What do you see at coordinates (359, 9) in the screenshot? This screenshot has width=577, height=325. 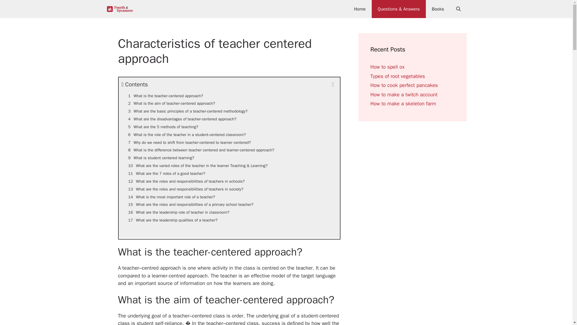 I see `Home` at bounding box center [359, 9].